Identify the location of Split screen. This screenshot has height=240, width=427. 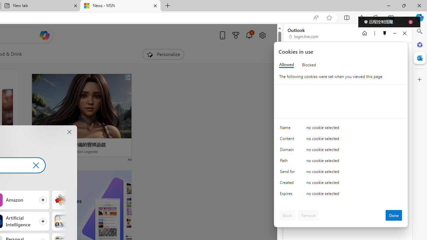
(347, 17).